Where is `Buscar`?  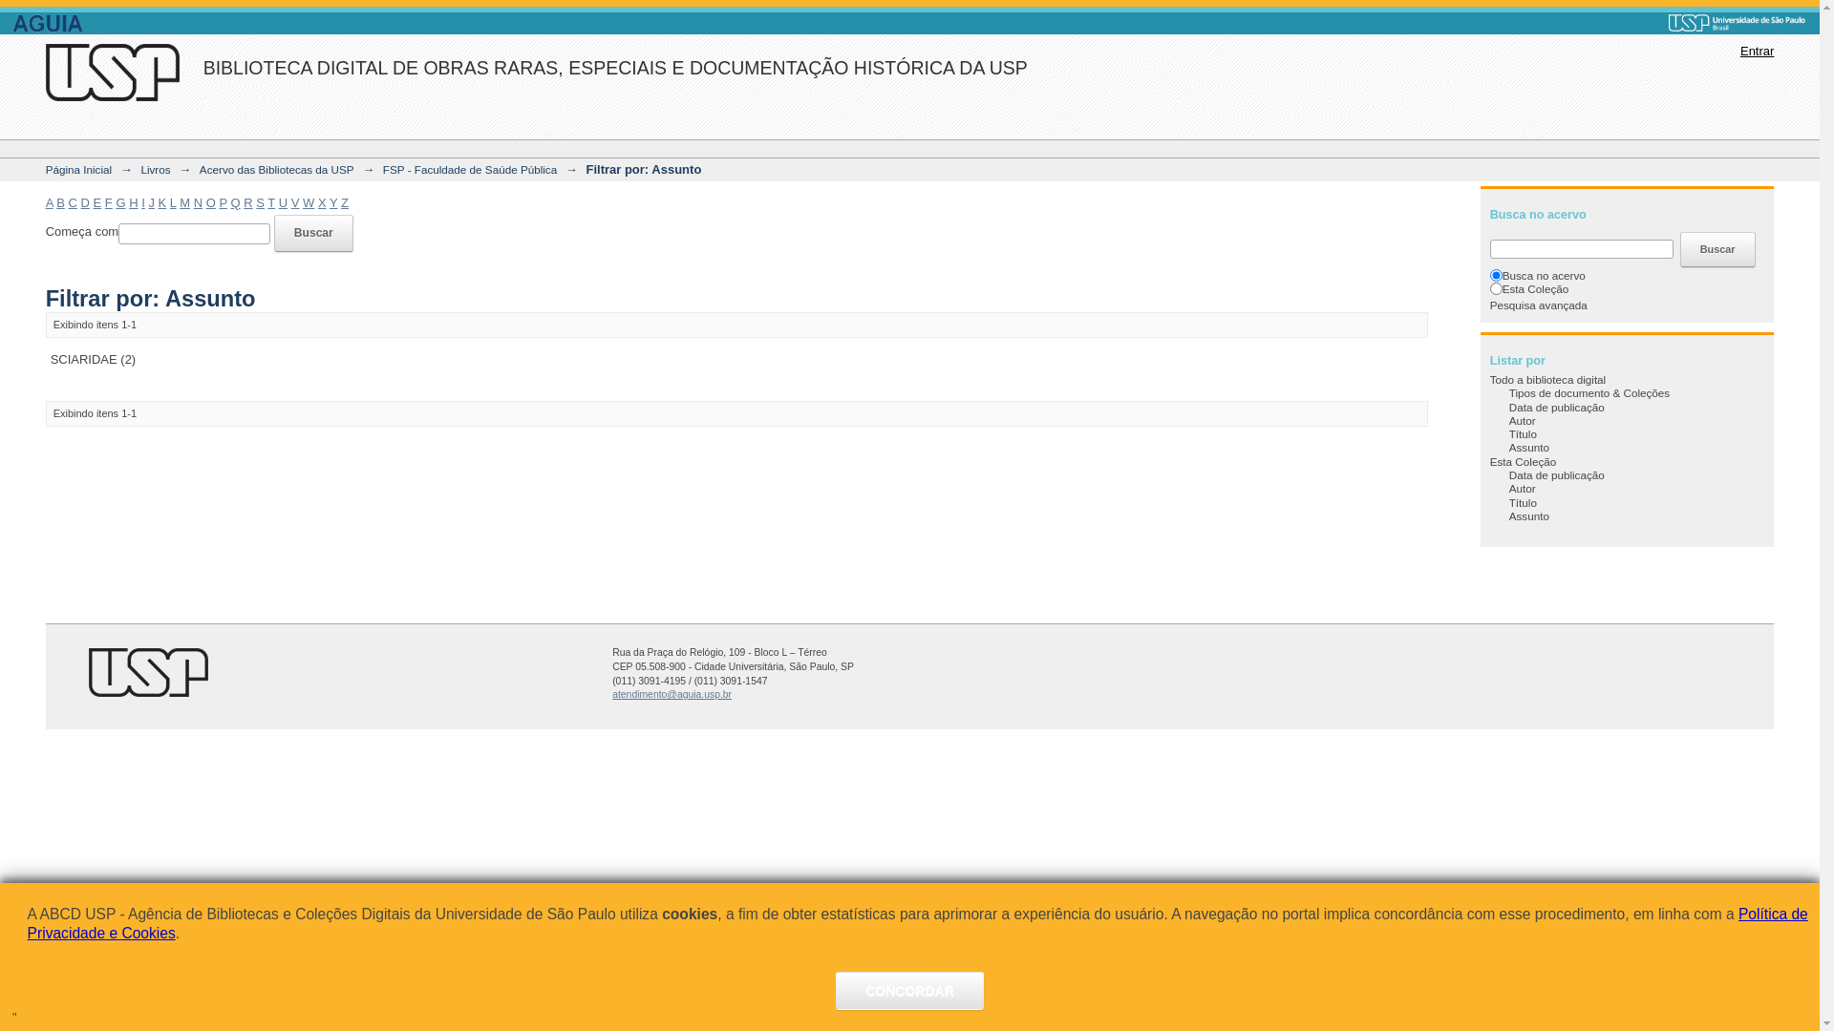
Buscar is located at coordinates (313, 233).